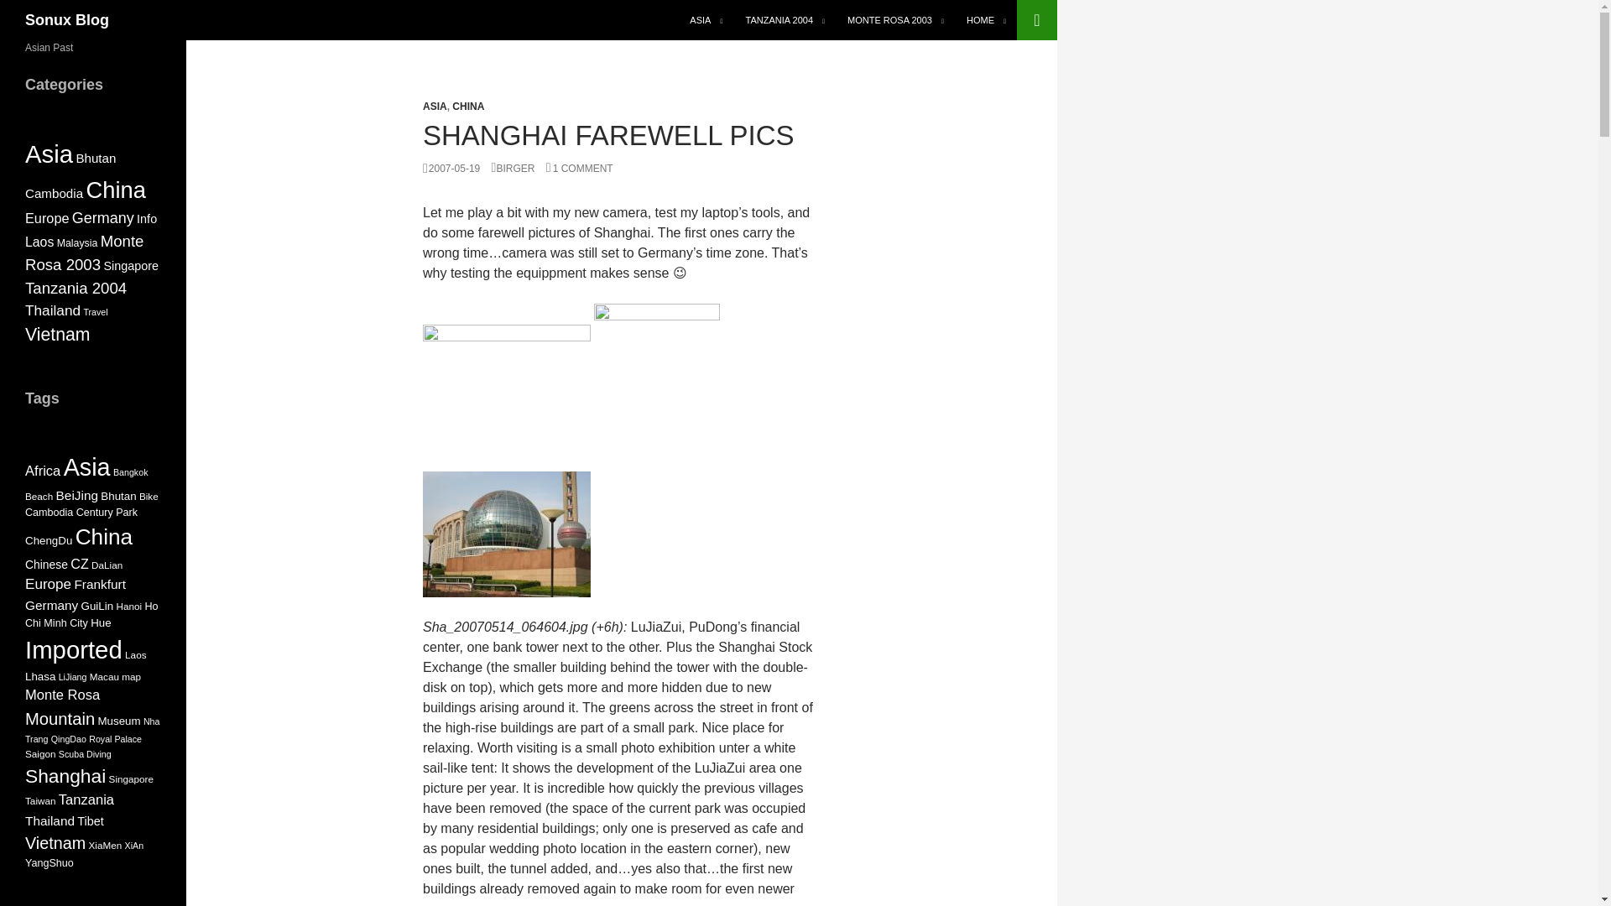 This screenshot has width=1611, height=906. I want to click on Sonux Blog, so click(67, 20).